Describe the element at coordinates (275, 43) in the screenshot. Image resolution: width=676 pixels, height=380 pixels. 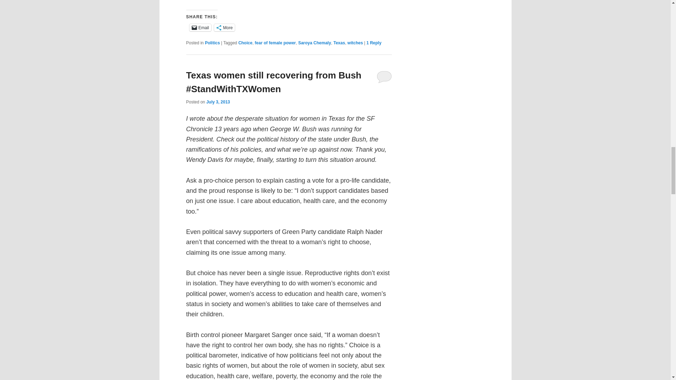
I see `fear of female power` at that location.